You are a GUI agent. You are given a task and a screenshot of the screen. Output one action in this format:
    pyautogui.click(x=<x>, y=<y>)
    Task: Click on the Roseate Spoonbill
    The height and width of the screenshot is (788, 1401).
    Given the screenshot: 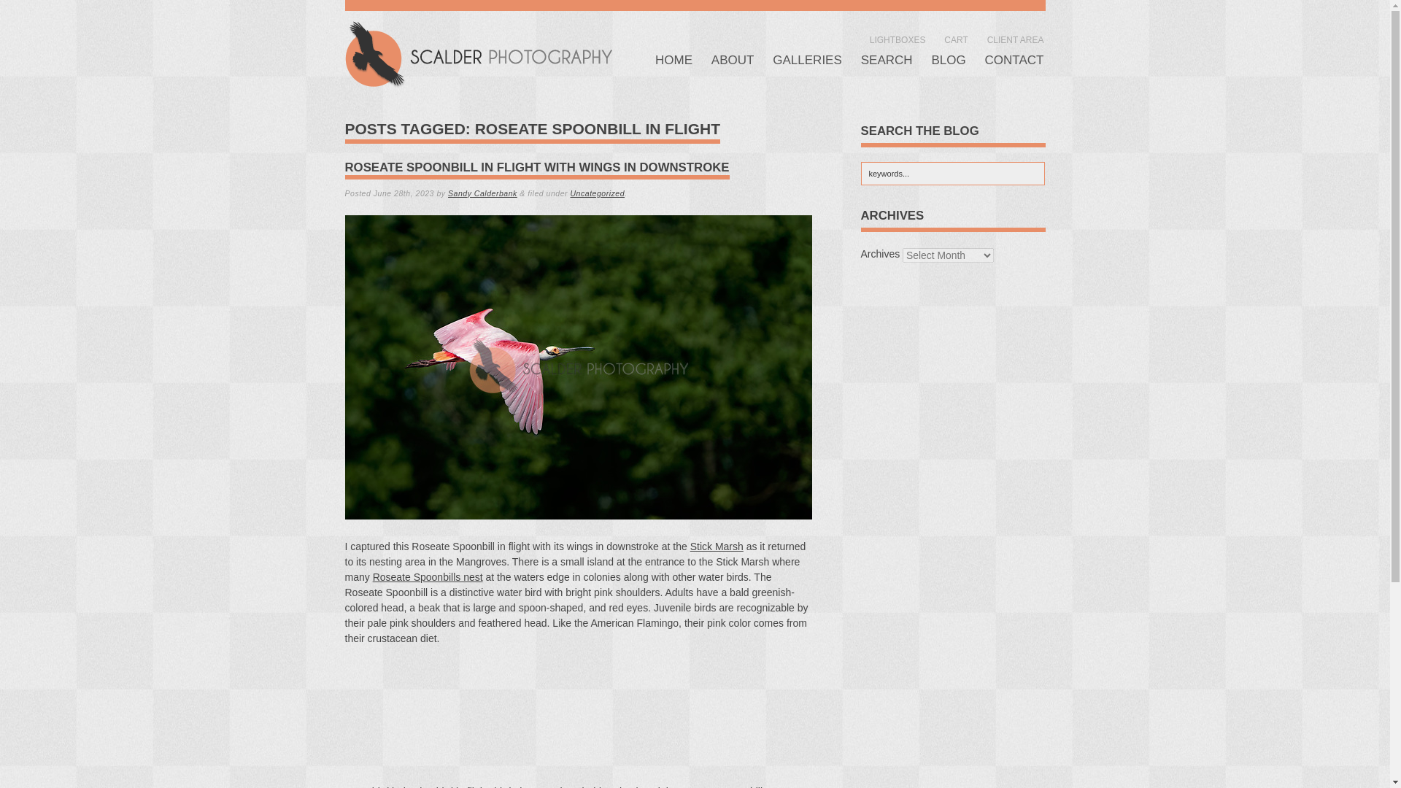 What is the action you would take?
    pyautogui.click(x=721, y=787)
    